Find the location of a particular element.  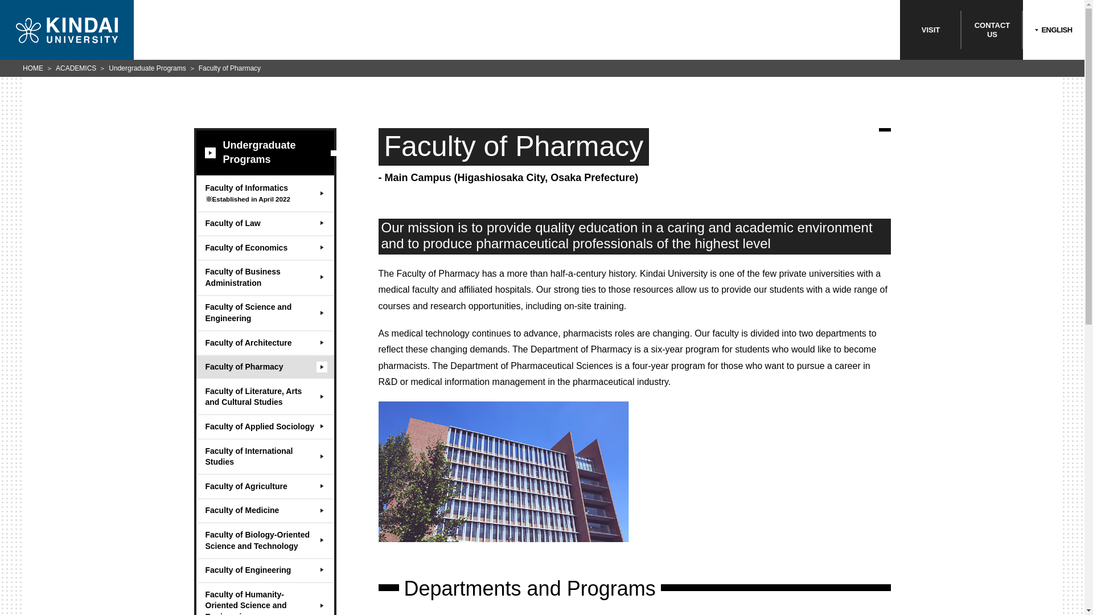

Undergraduate Programs is located at coordinates (147, 68).